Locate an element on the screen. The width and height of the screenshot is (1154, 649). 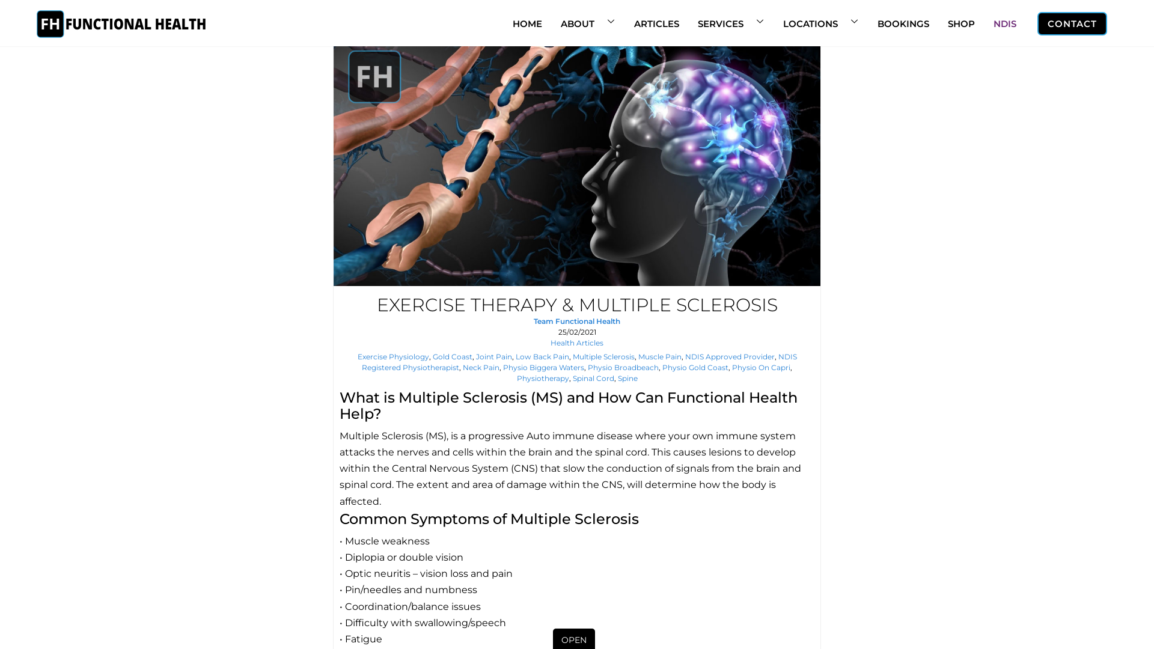
Physio Gold Coast is located at coordinates (695, 368).